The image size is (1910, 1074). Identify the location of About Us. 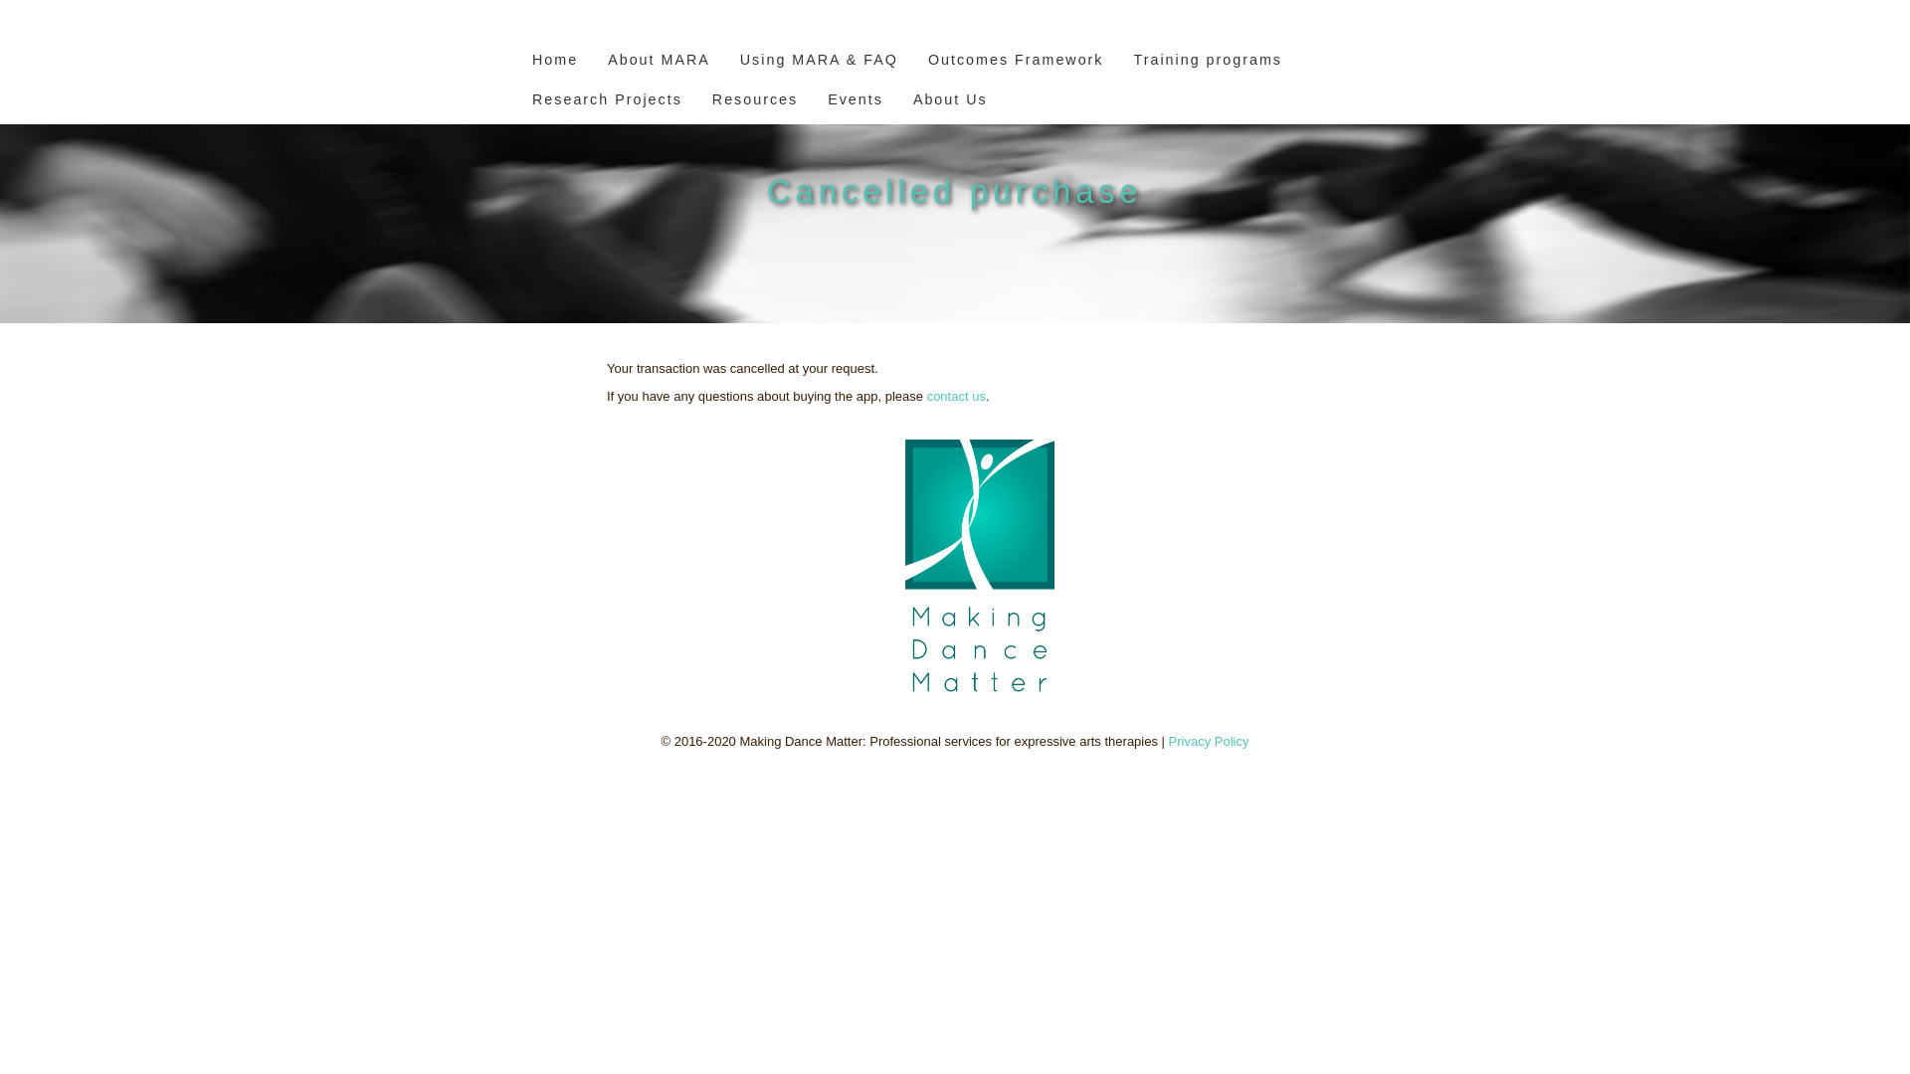
(950, 104).